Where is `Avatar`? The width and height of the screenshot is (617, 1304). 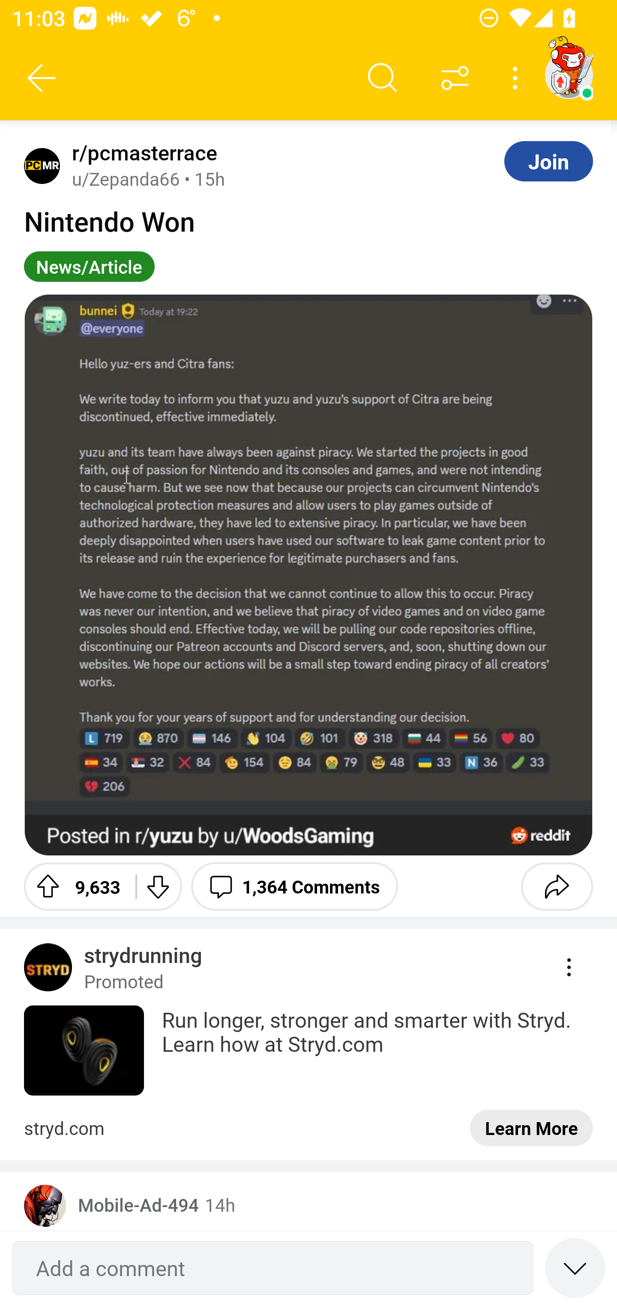 Avatar is located at coordinates (42, 166).